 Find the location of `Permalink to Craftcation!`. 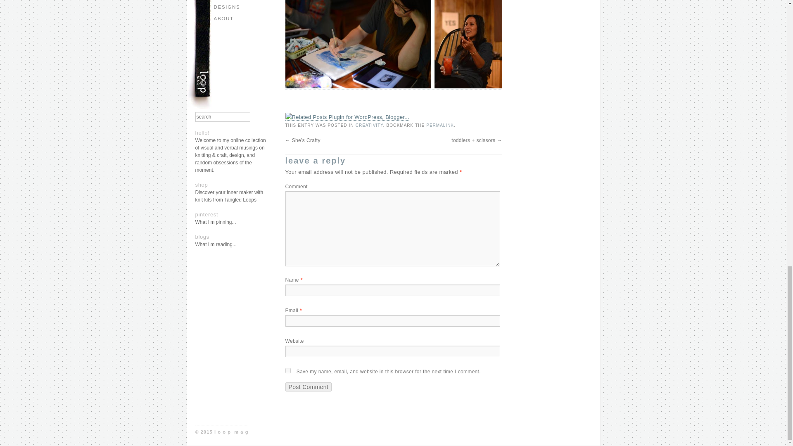

Permalink to Craftcation! is located at coordinates (440, 125).